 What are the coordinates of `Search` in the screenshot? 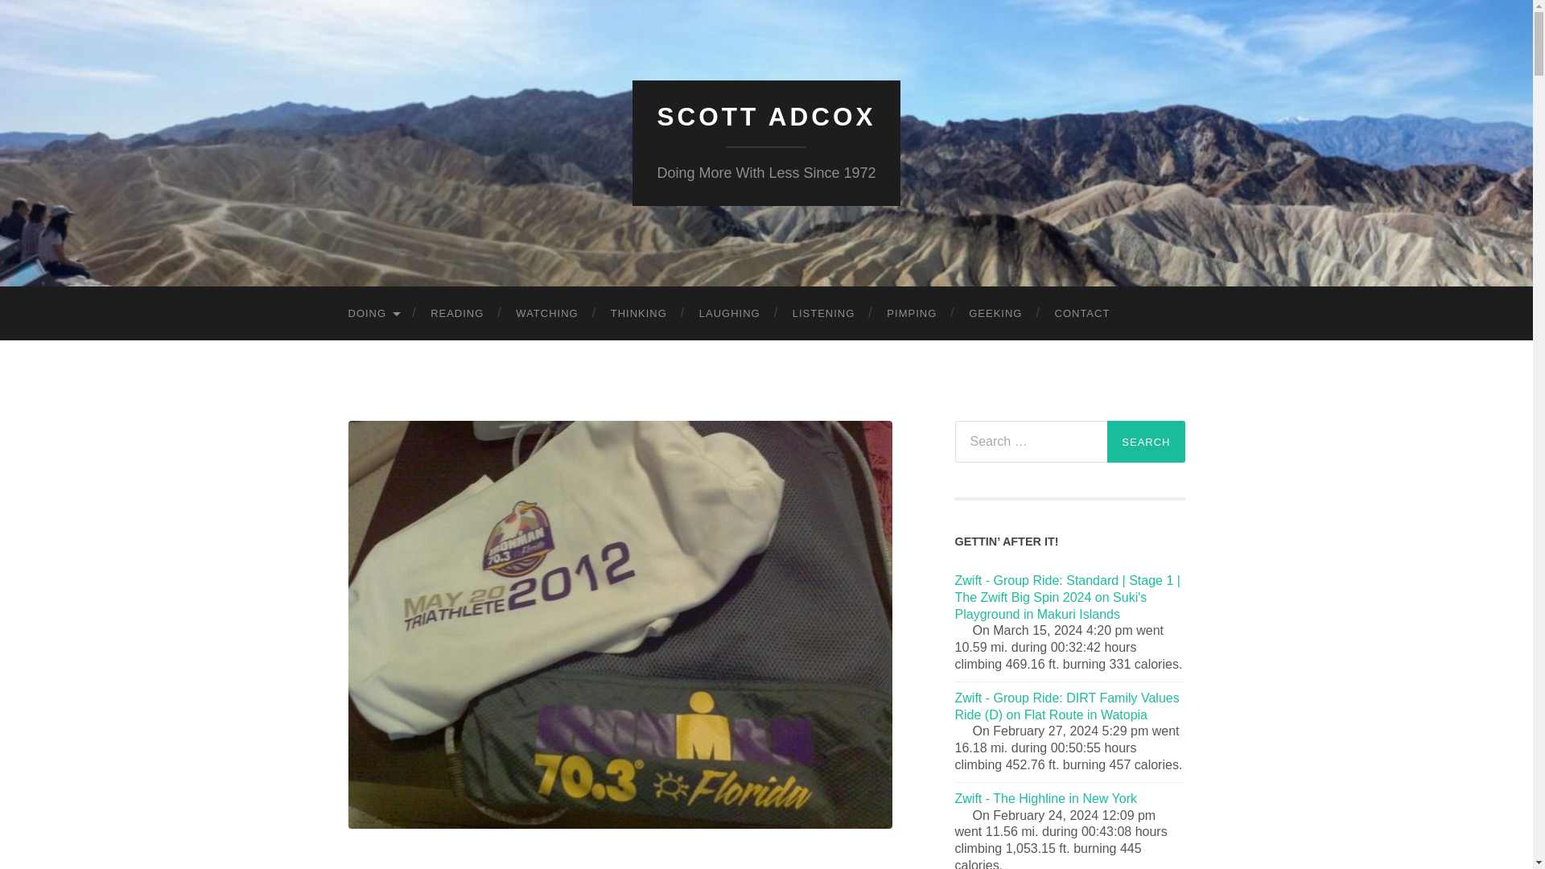 It's located at (1146, 441).